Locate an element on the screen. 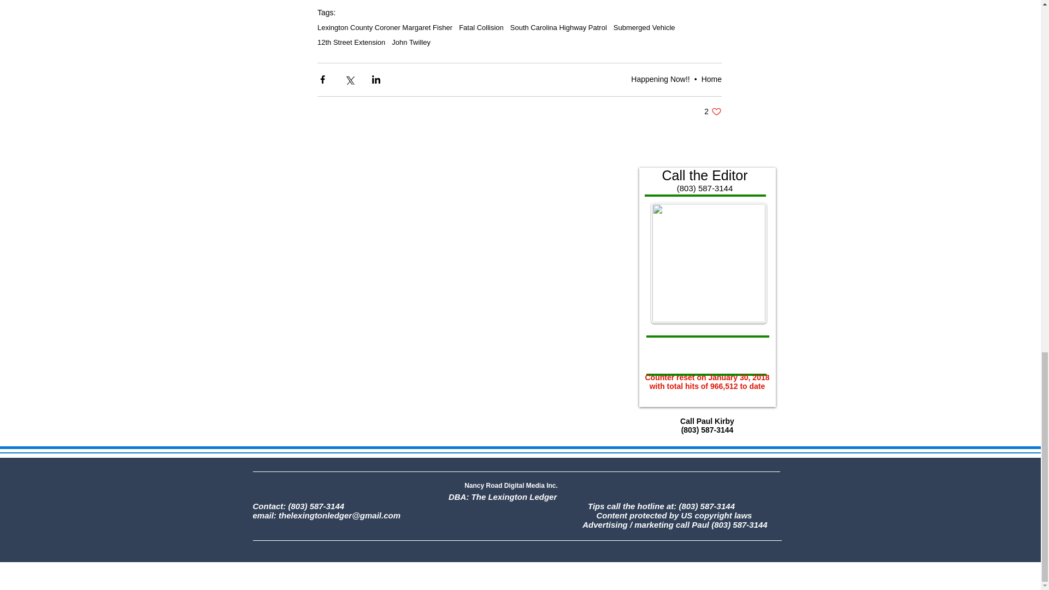  Happening Now!! is located at coordinates (660, 79).